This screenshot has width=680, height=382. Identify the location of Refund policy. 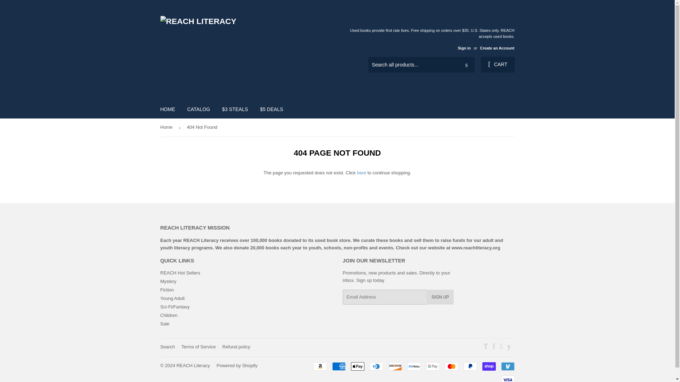
(236, 347).